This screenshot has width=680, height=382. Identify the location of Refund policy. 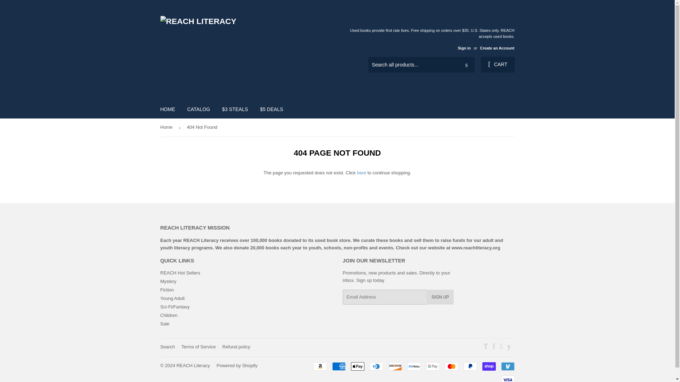
(236, 347).